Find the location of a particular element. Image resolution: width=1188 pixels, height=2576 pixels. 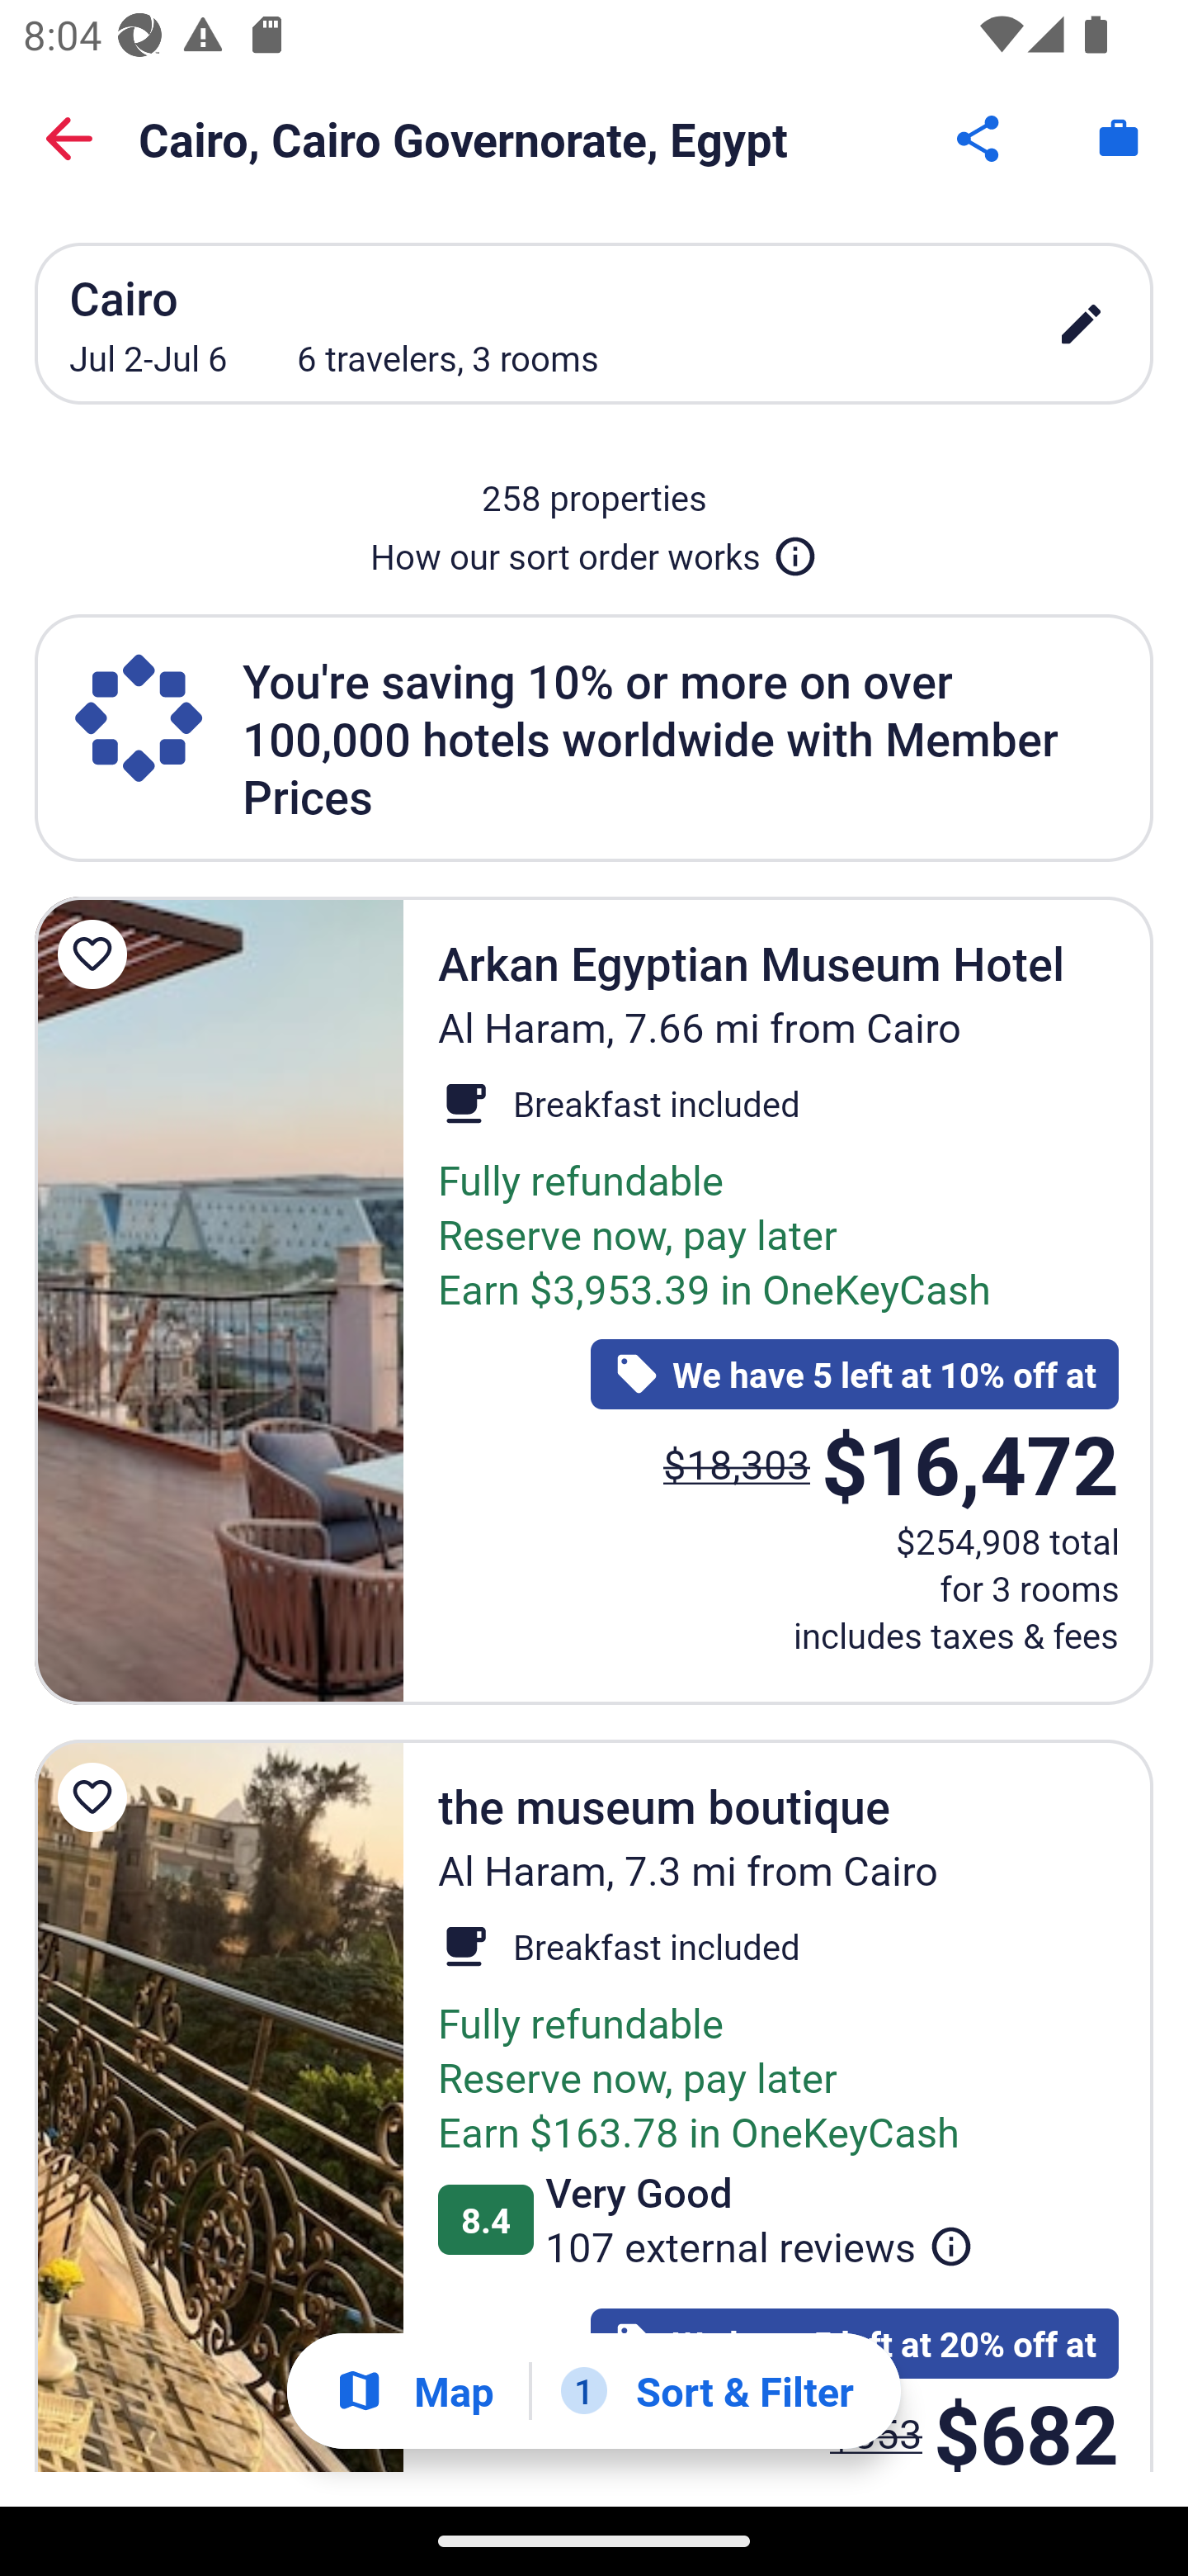

Save Arkan Egyptian Museum Hotel to a trip is located at coordinates (97, 954).